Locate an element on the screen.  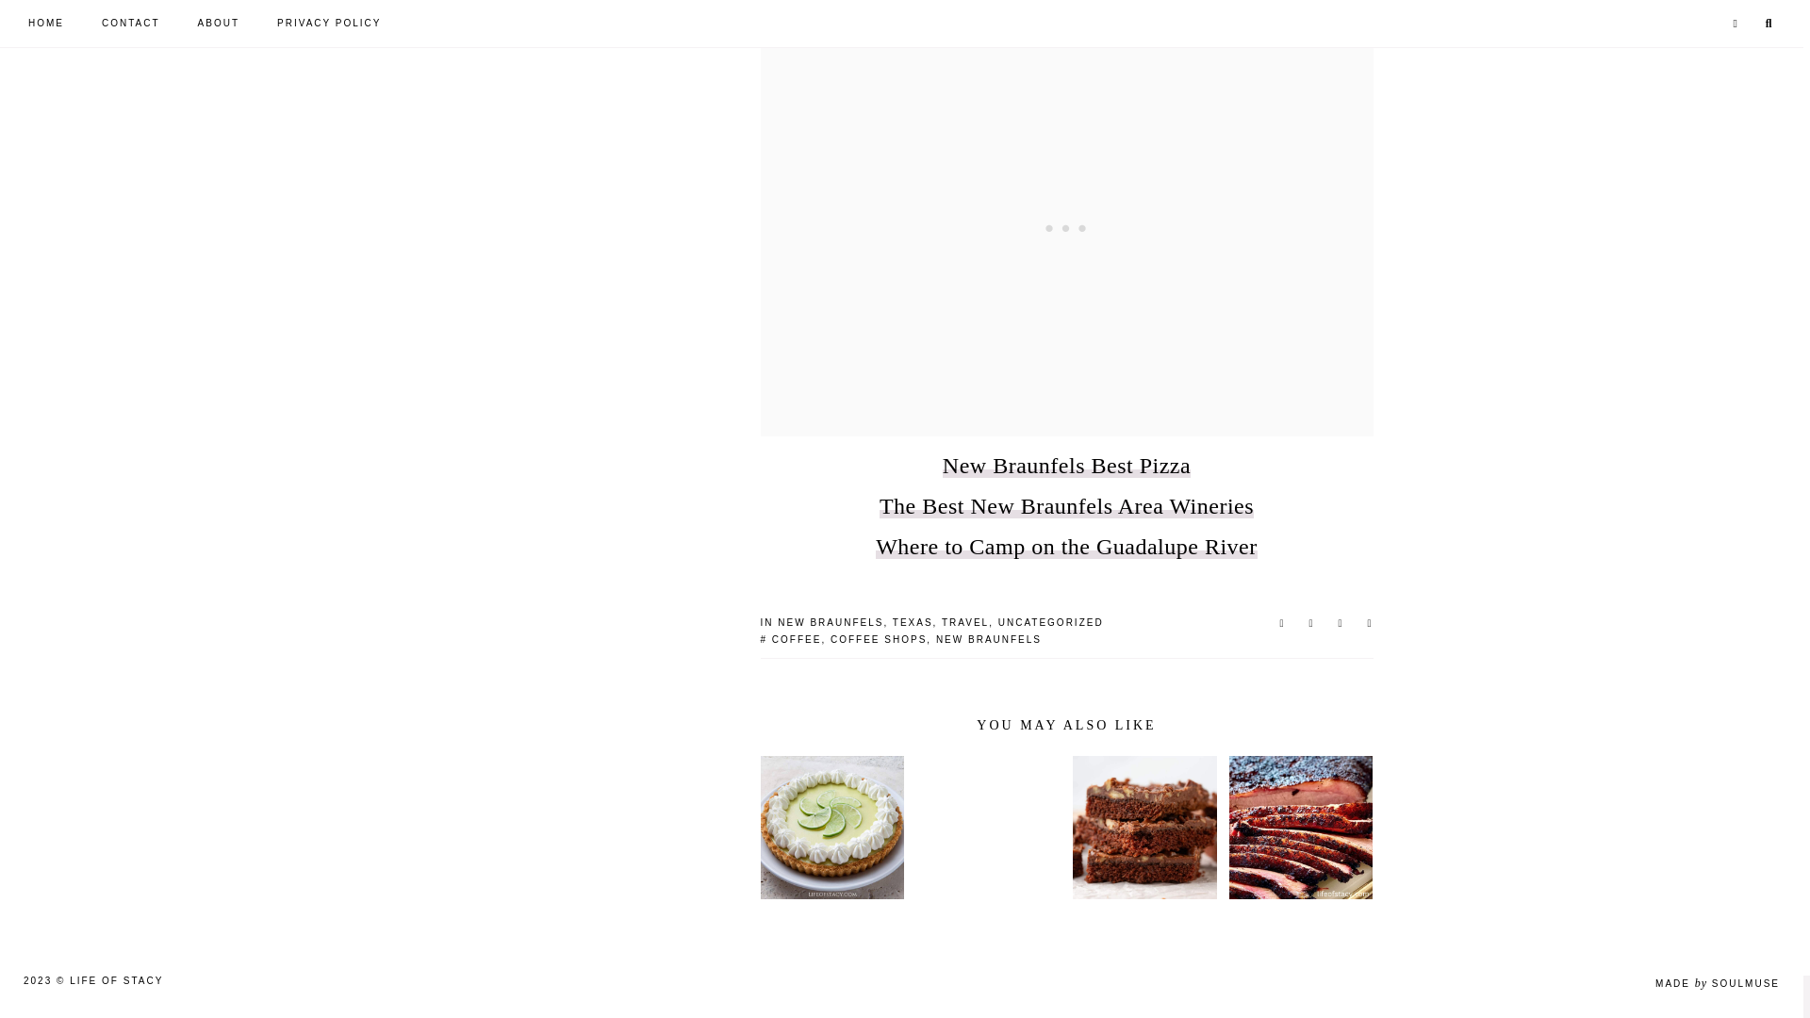
How to Smoke the Best Brisket: A Step-by-Step Guide is located at coordinates (1300, 828).